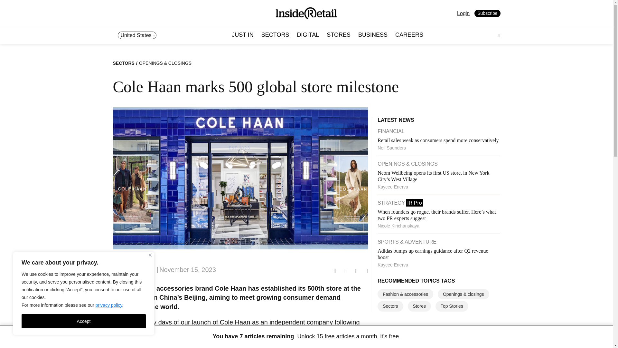  I want to click on Stores, so click(419, 306).